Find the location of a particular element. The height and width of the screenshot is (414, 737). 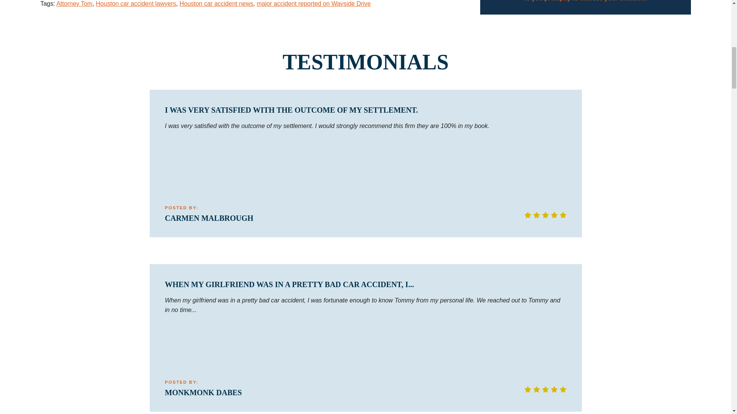

Attorney Tom is located at coordinates (74, 4).